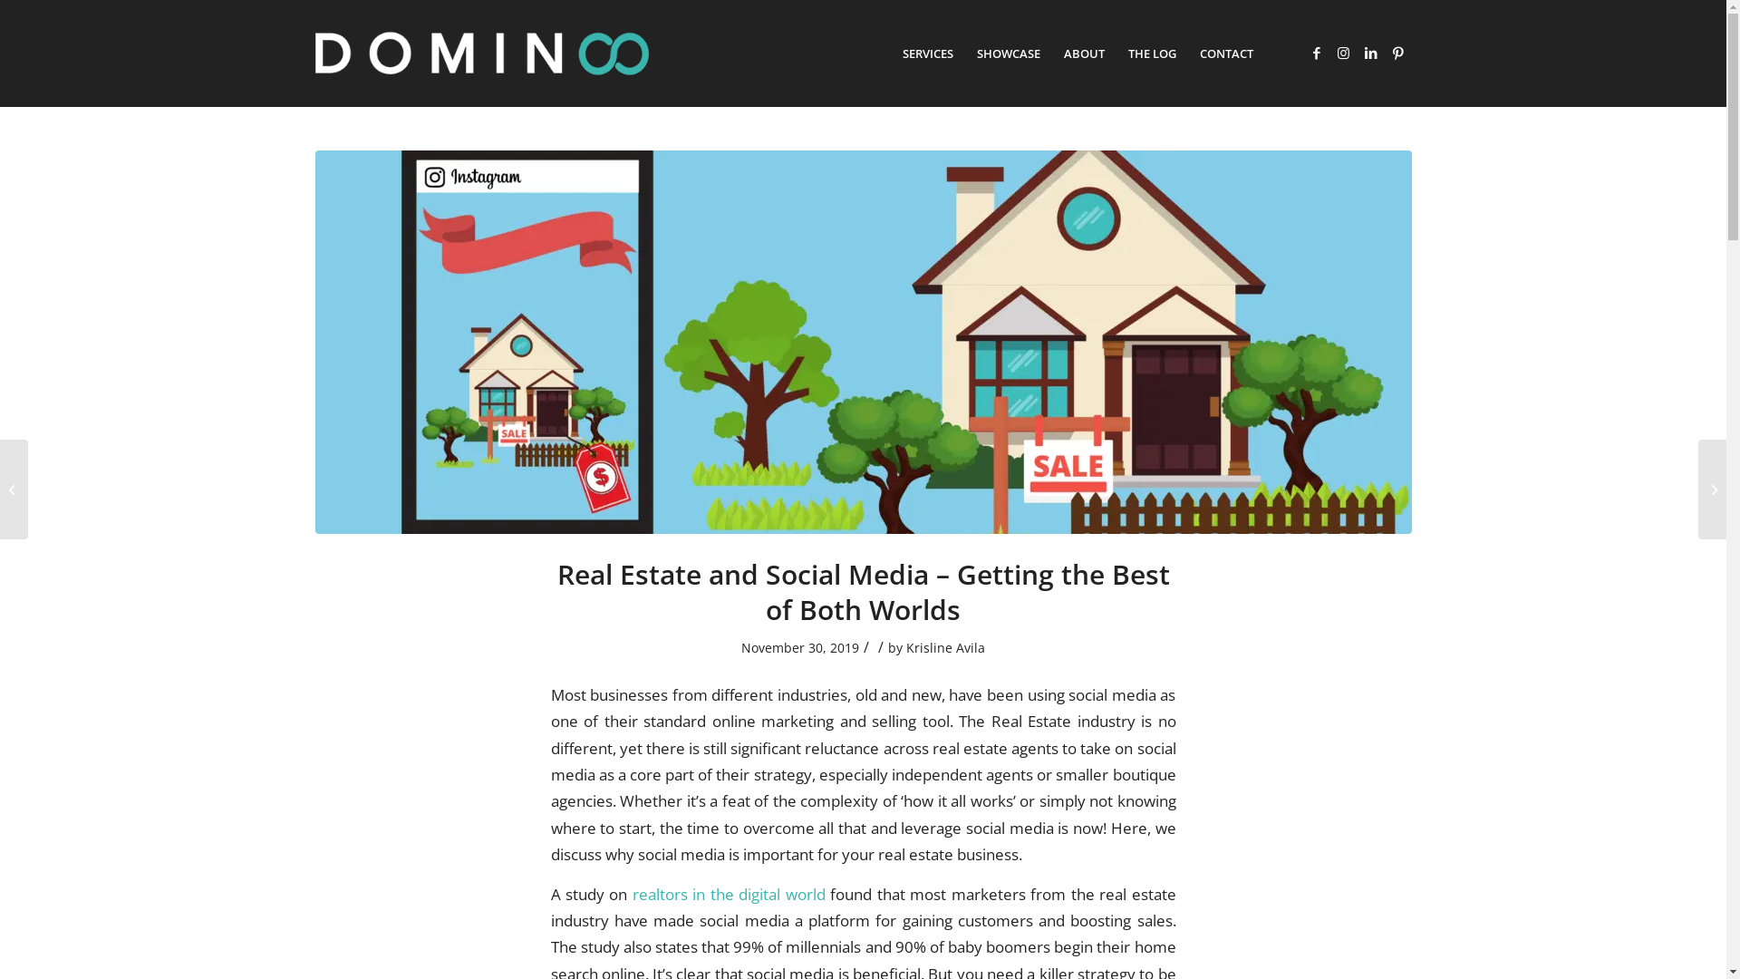 Image resolution: width=1740 pixels, height=979 pixels. What do you see at coordinates (1153, 53) in the screenshot?
I see `THE LOG` at bounding box center [1153, 53].